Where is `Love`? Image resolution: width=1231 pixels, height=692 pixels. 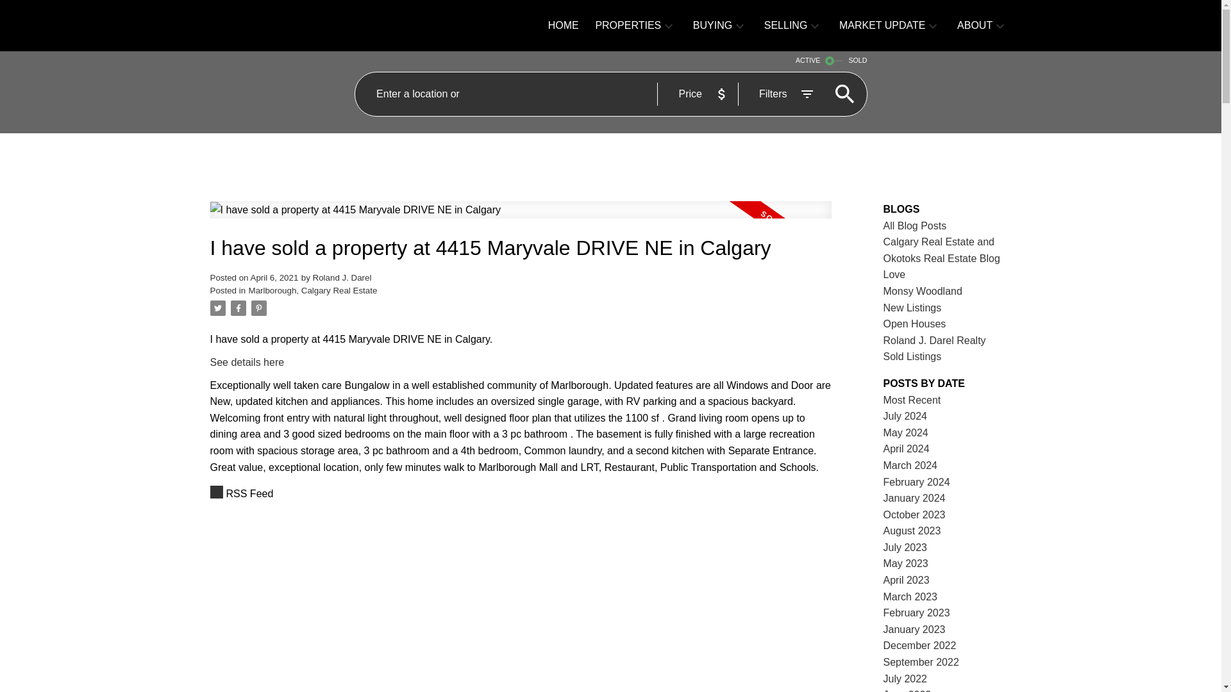
Love is located at coordinates (895, 274).